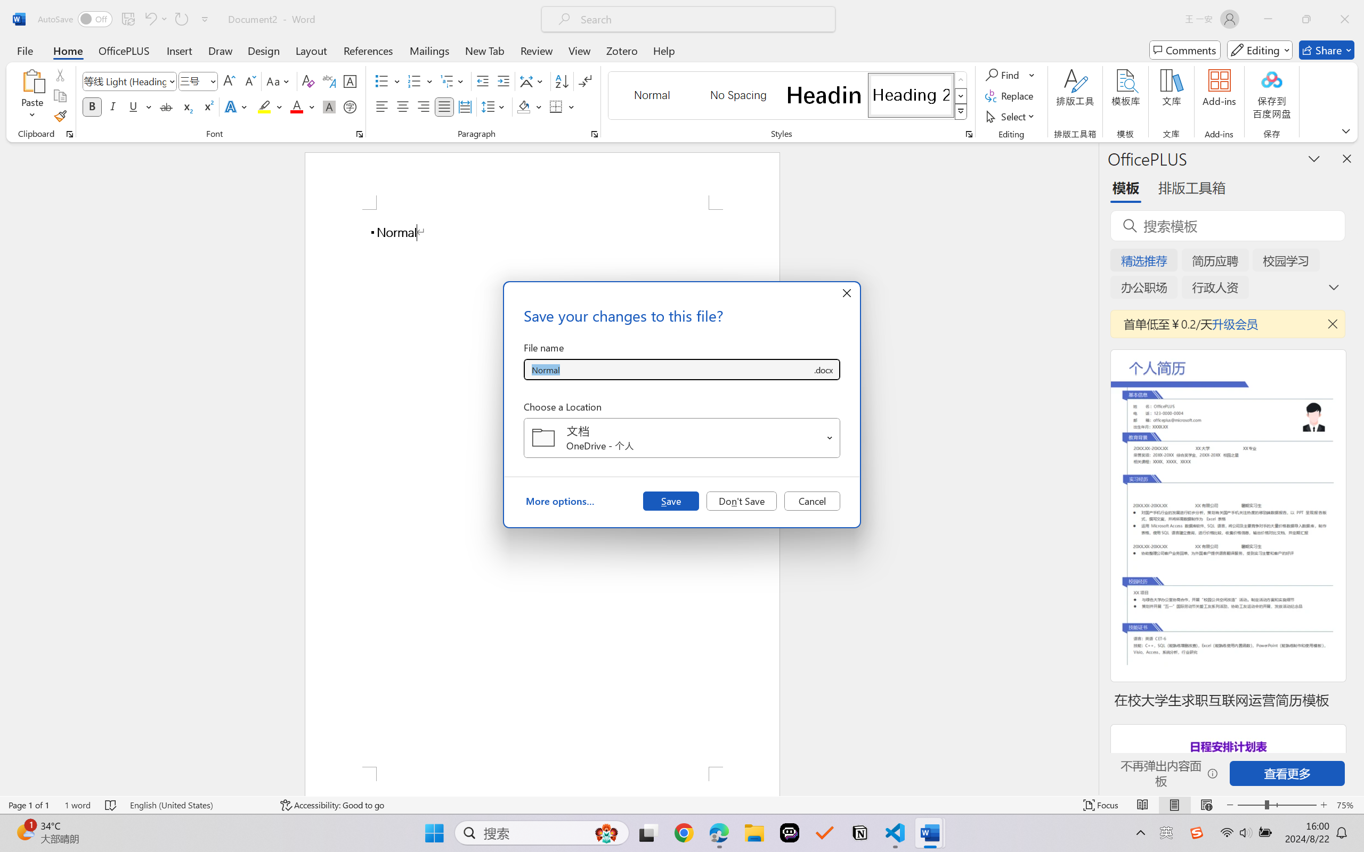 The width and height of the screenshot is (1364, 852). I want to click on Change Case, so click(279, 81).